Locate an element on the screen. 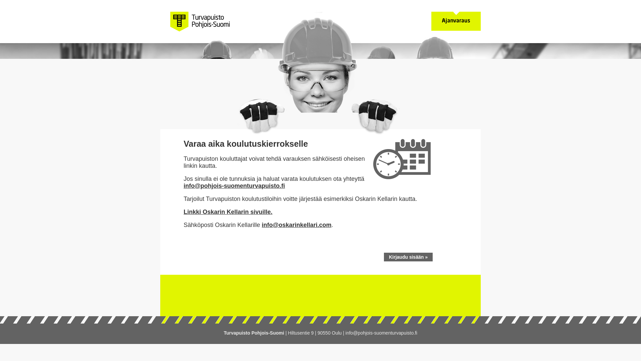  Ajanvaraus is located at coordinates (456, 21).